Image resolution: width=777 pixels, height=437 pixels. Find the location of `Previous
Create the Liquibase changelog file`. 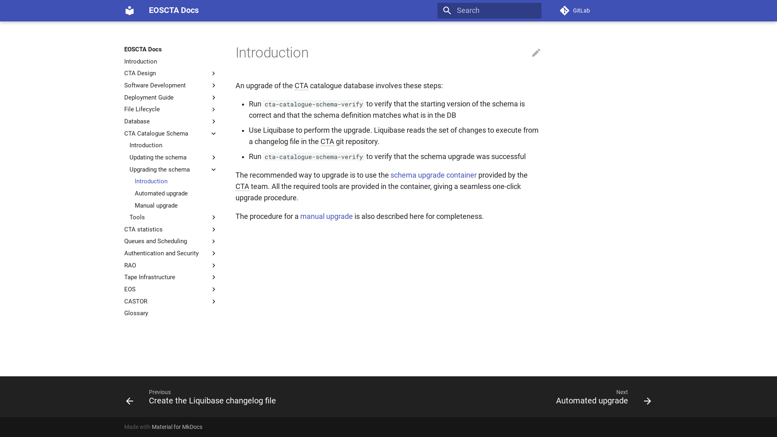

Previous
Create the Liquibase changelog file is located at coordinates (203, 397).